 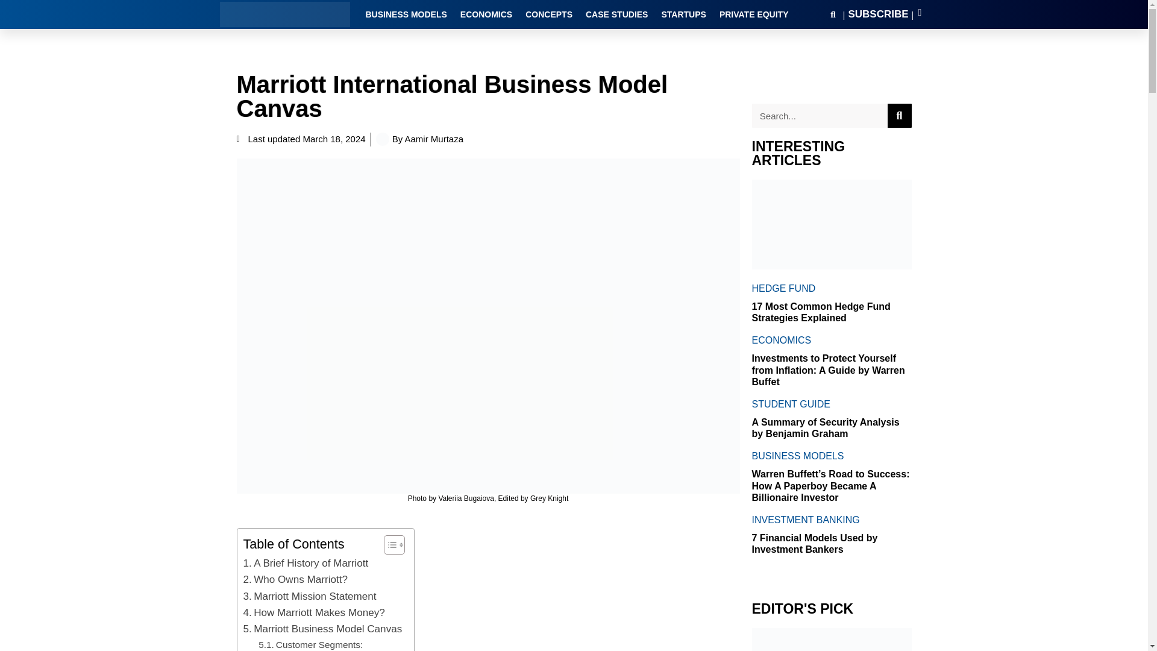 I want to click on Marriott Mission Statement, so click(x=310, y=597).